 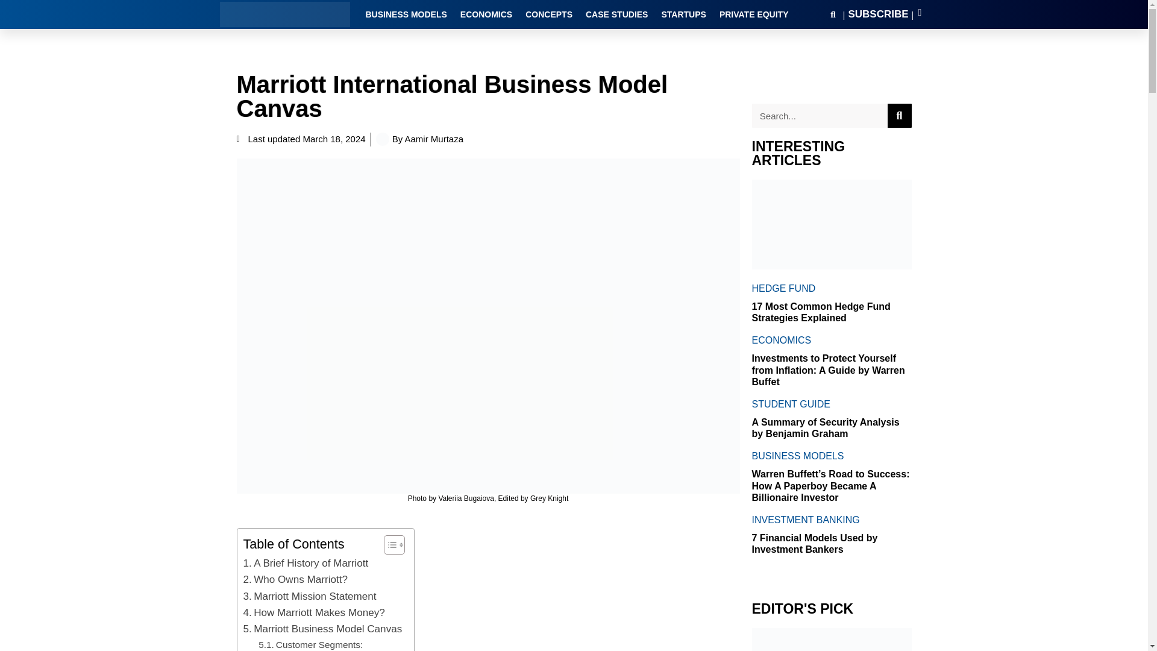 I want to click on Marriott Mission Statement, so click(x=310, y=597).